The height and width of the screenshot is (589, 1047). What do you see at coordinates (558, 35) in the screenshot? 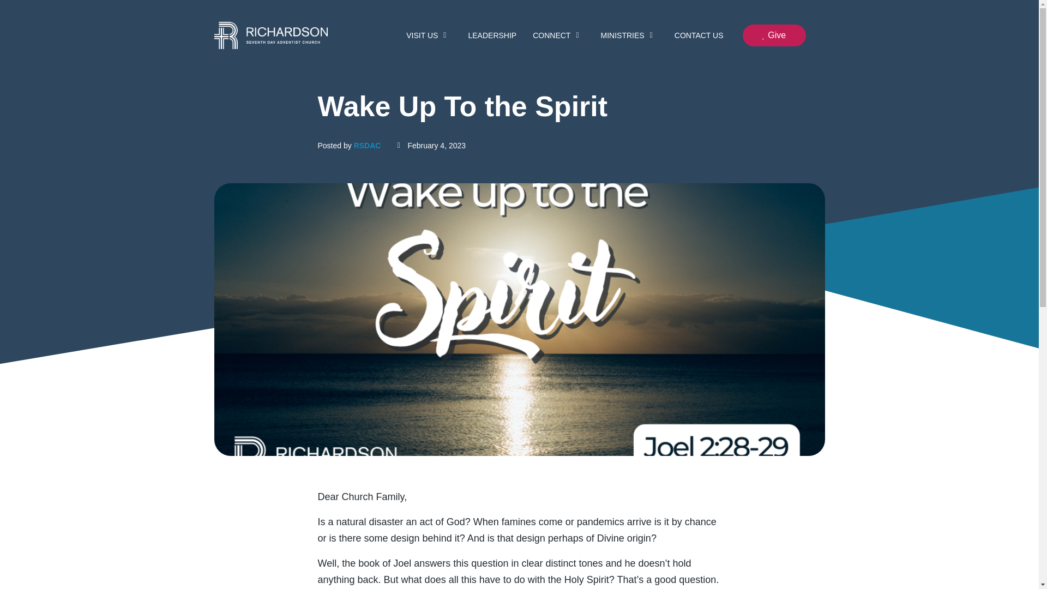
I see `CONNECT` at bounding box center [558, 35].